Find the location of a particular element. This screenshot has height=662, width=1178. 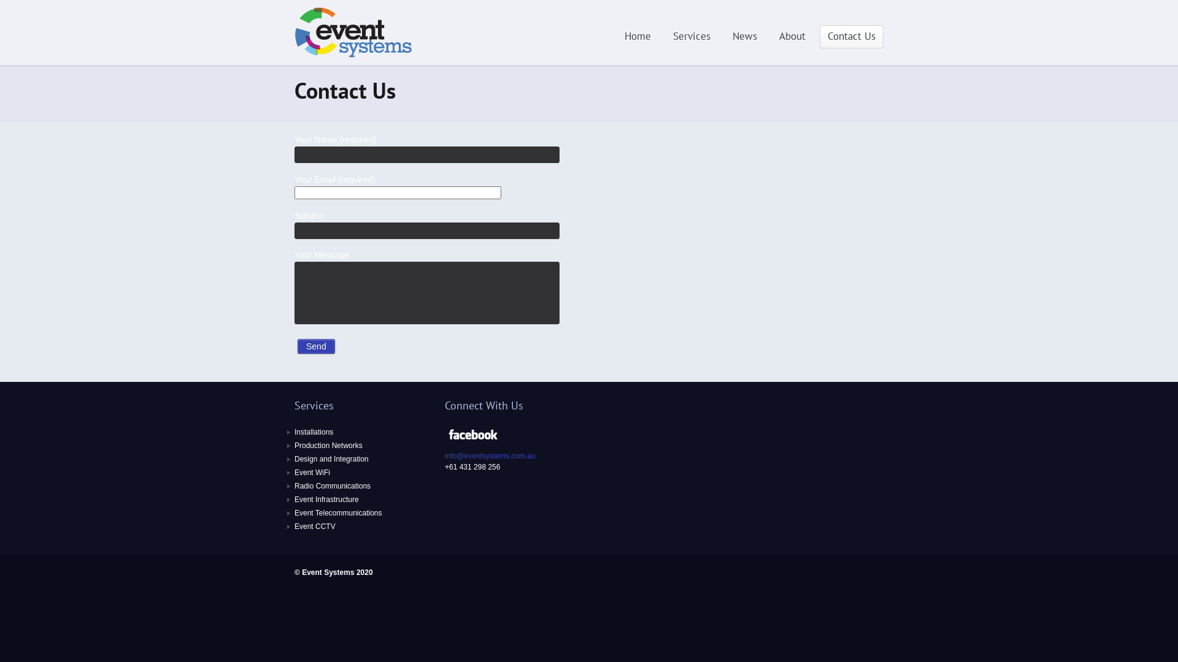

Installations is located at coordinates (314, 432).